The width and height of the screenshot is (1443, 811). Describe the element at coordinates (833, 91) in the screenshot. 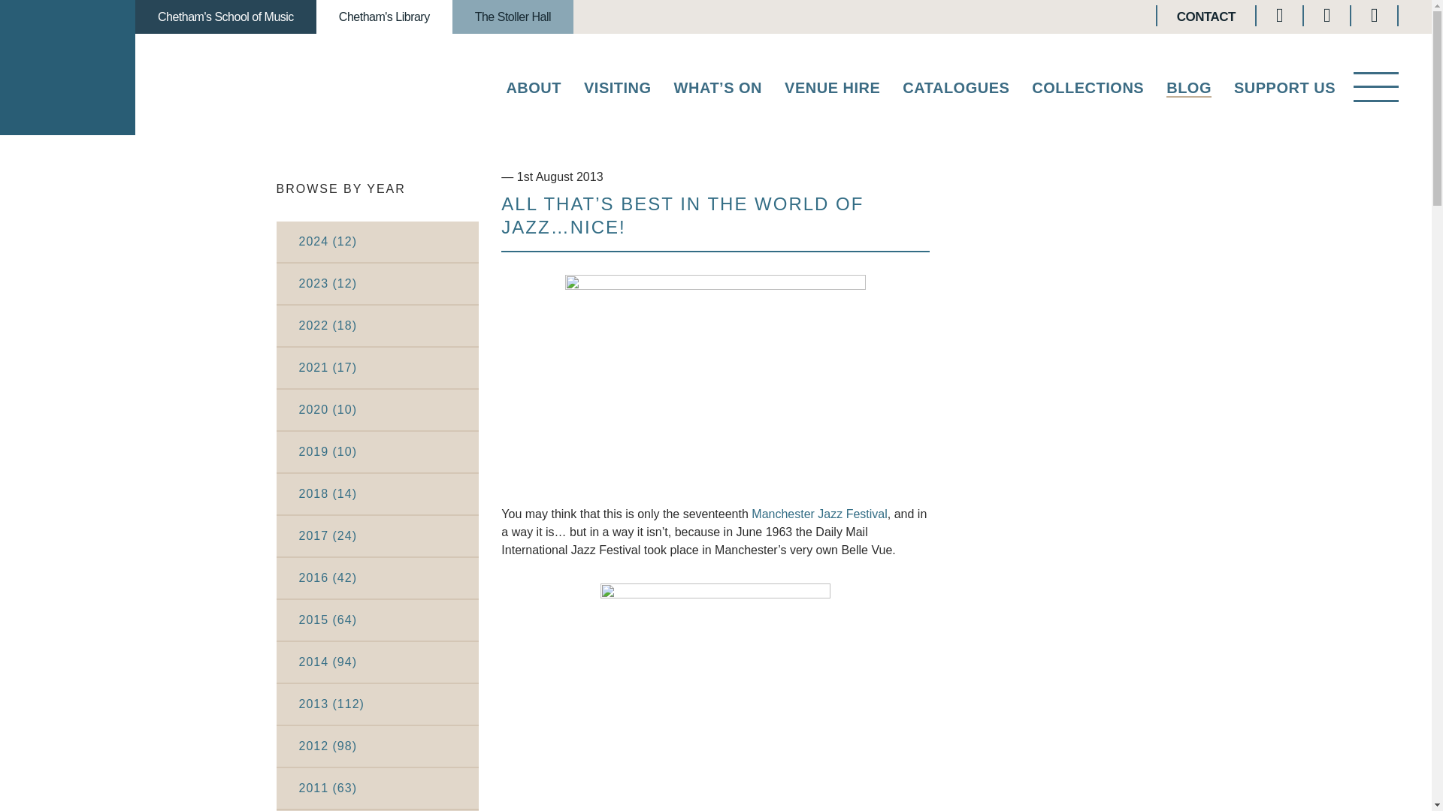

I see `VENUE HIRE` at that location.